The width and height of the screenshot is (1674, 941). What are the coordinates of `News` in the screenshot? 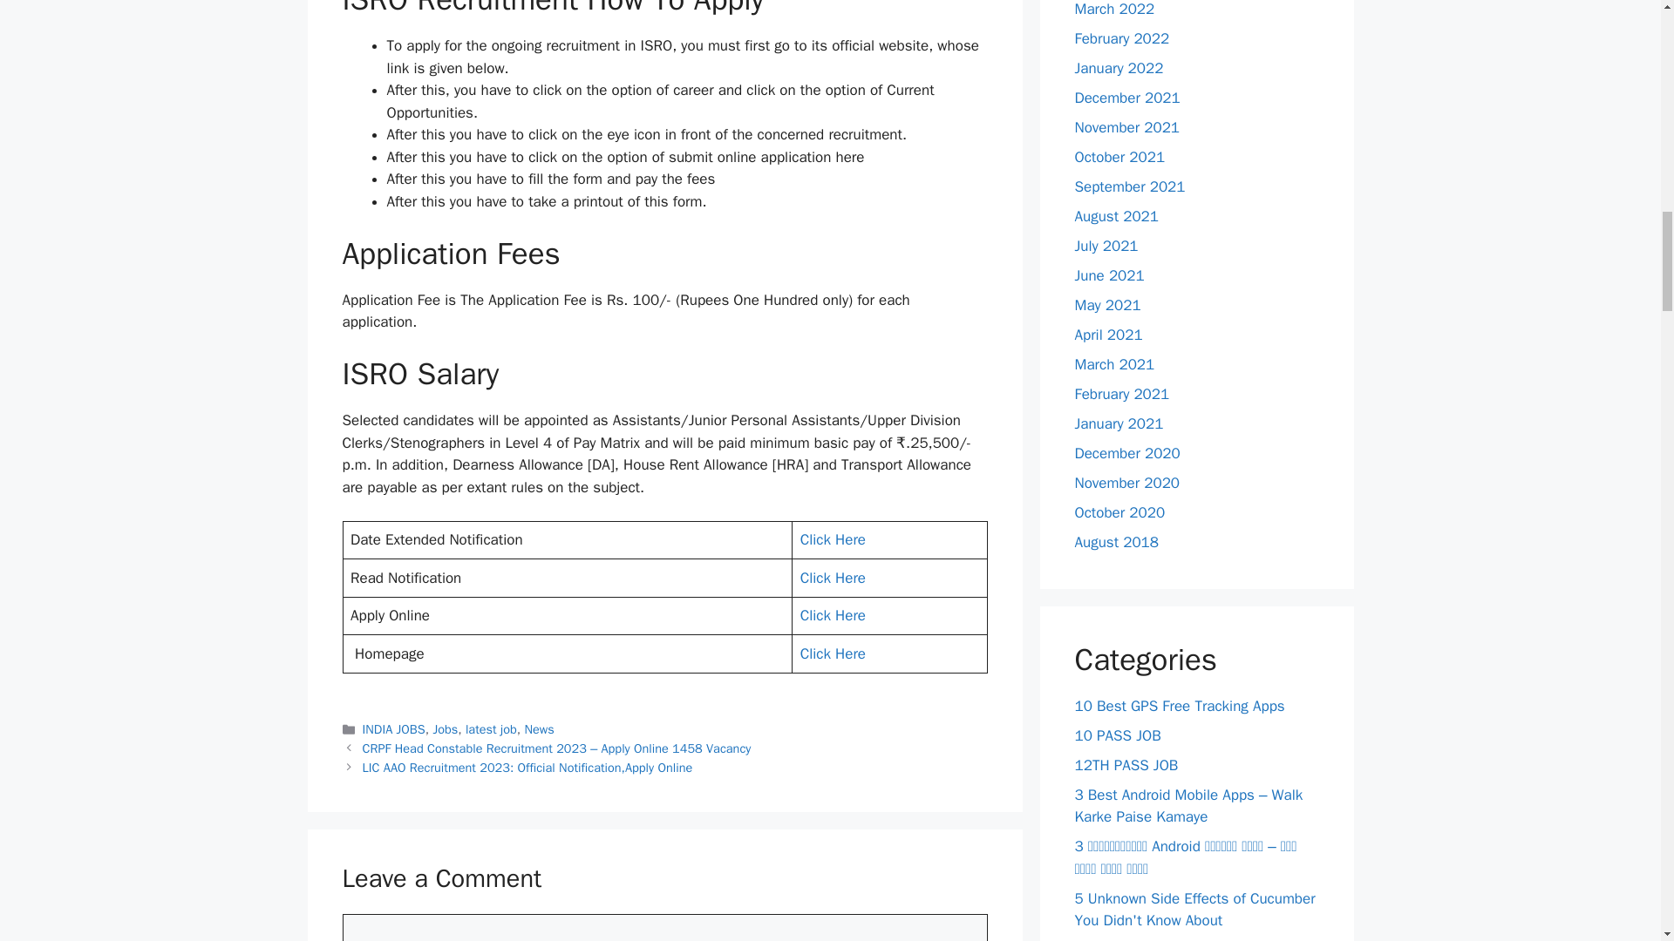 It's located at (539, 728).